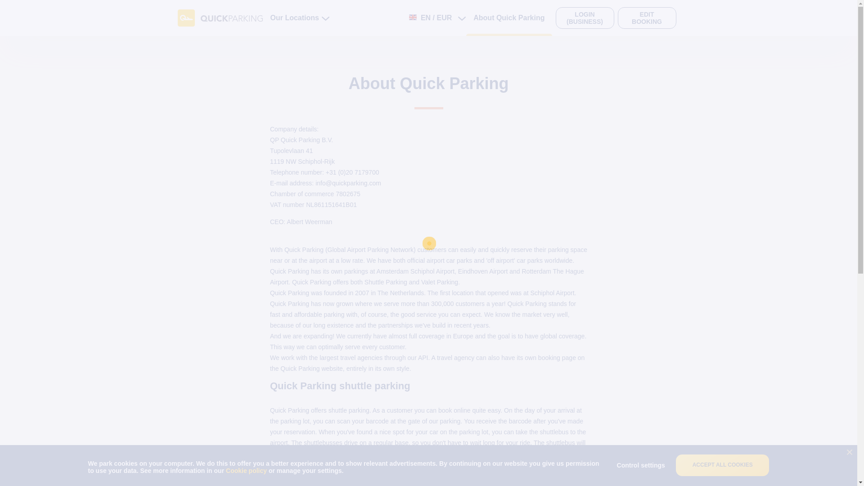 The height and width of the screenshot is (486, 864). Describe the element at coordinates (247, 471) in the screenshot. I see `Cookie policy` at that location.